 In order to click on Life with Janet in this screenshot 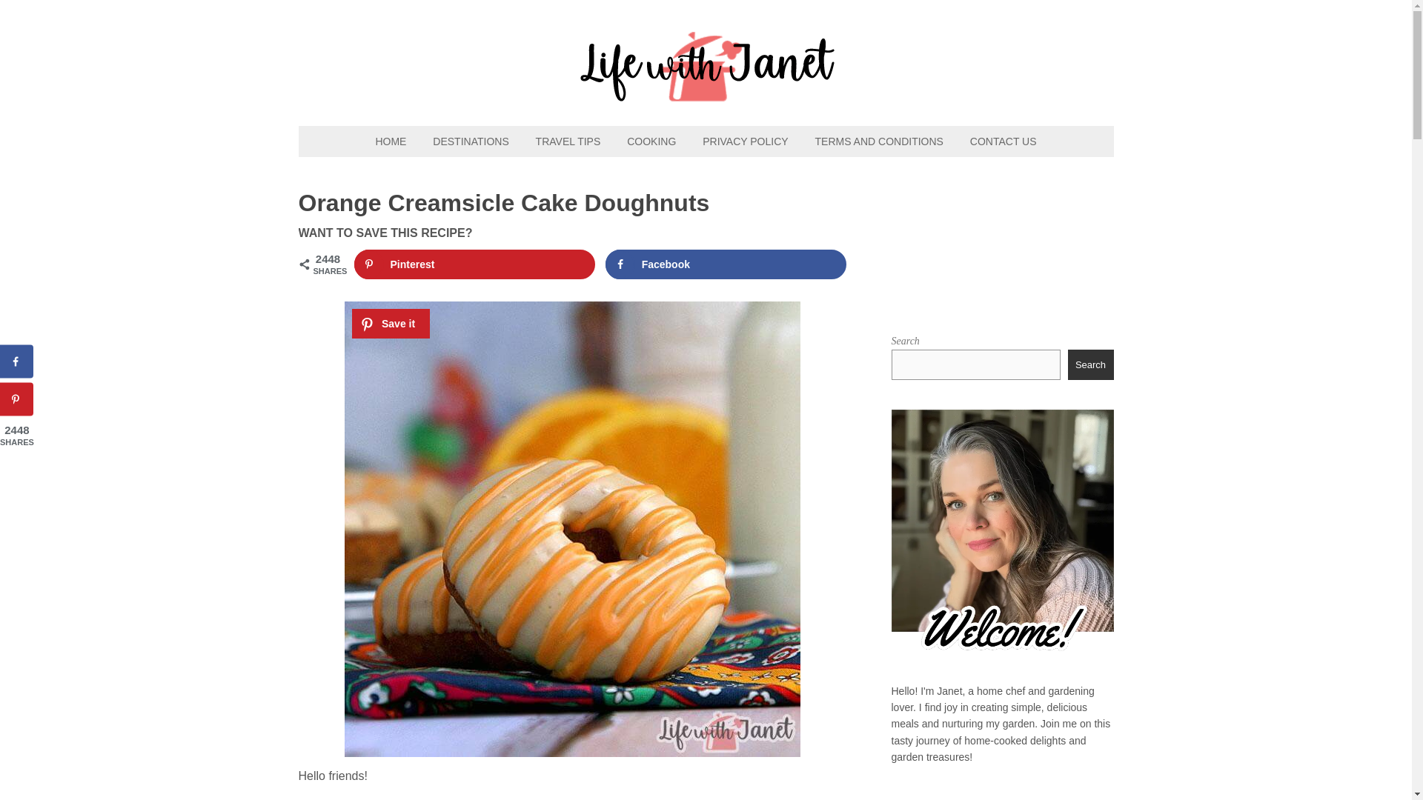, I will do `click(706, 93)`.